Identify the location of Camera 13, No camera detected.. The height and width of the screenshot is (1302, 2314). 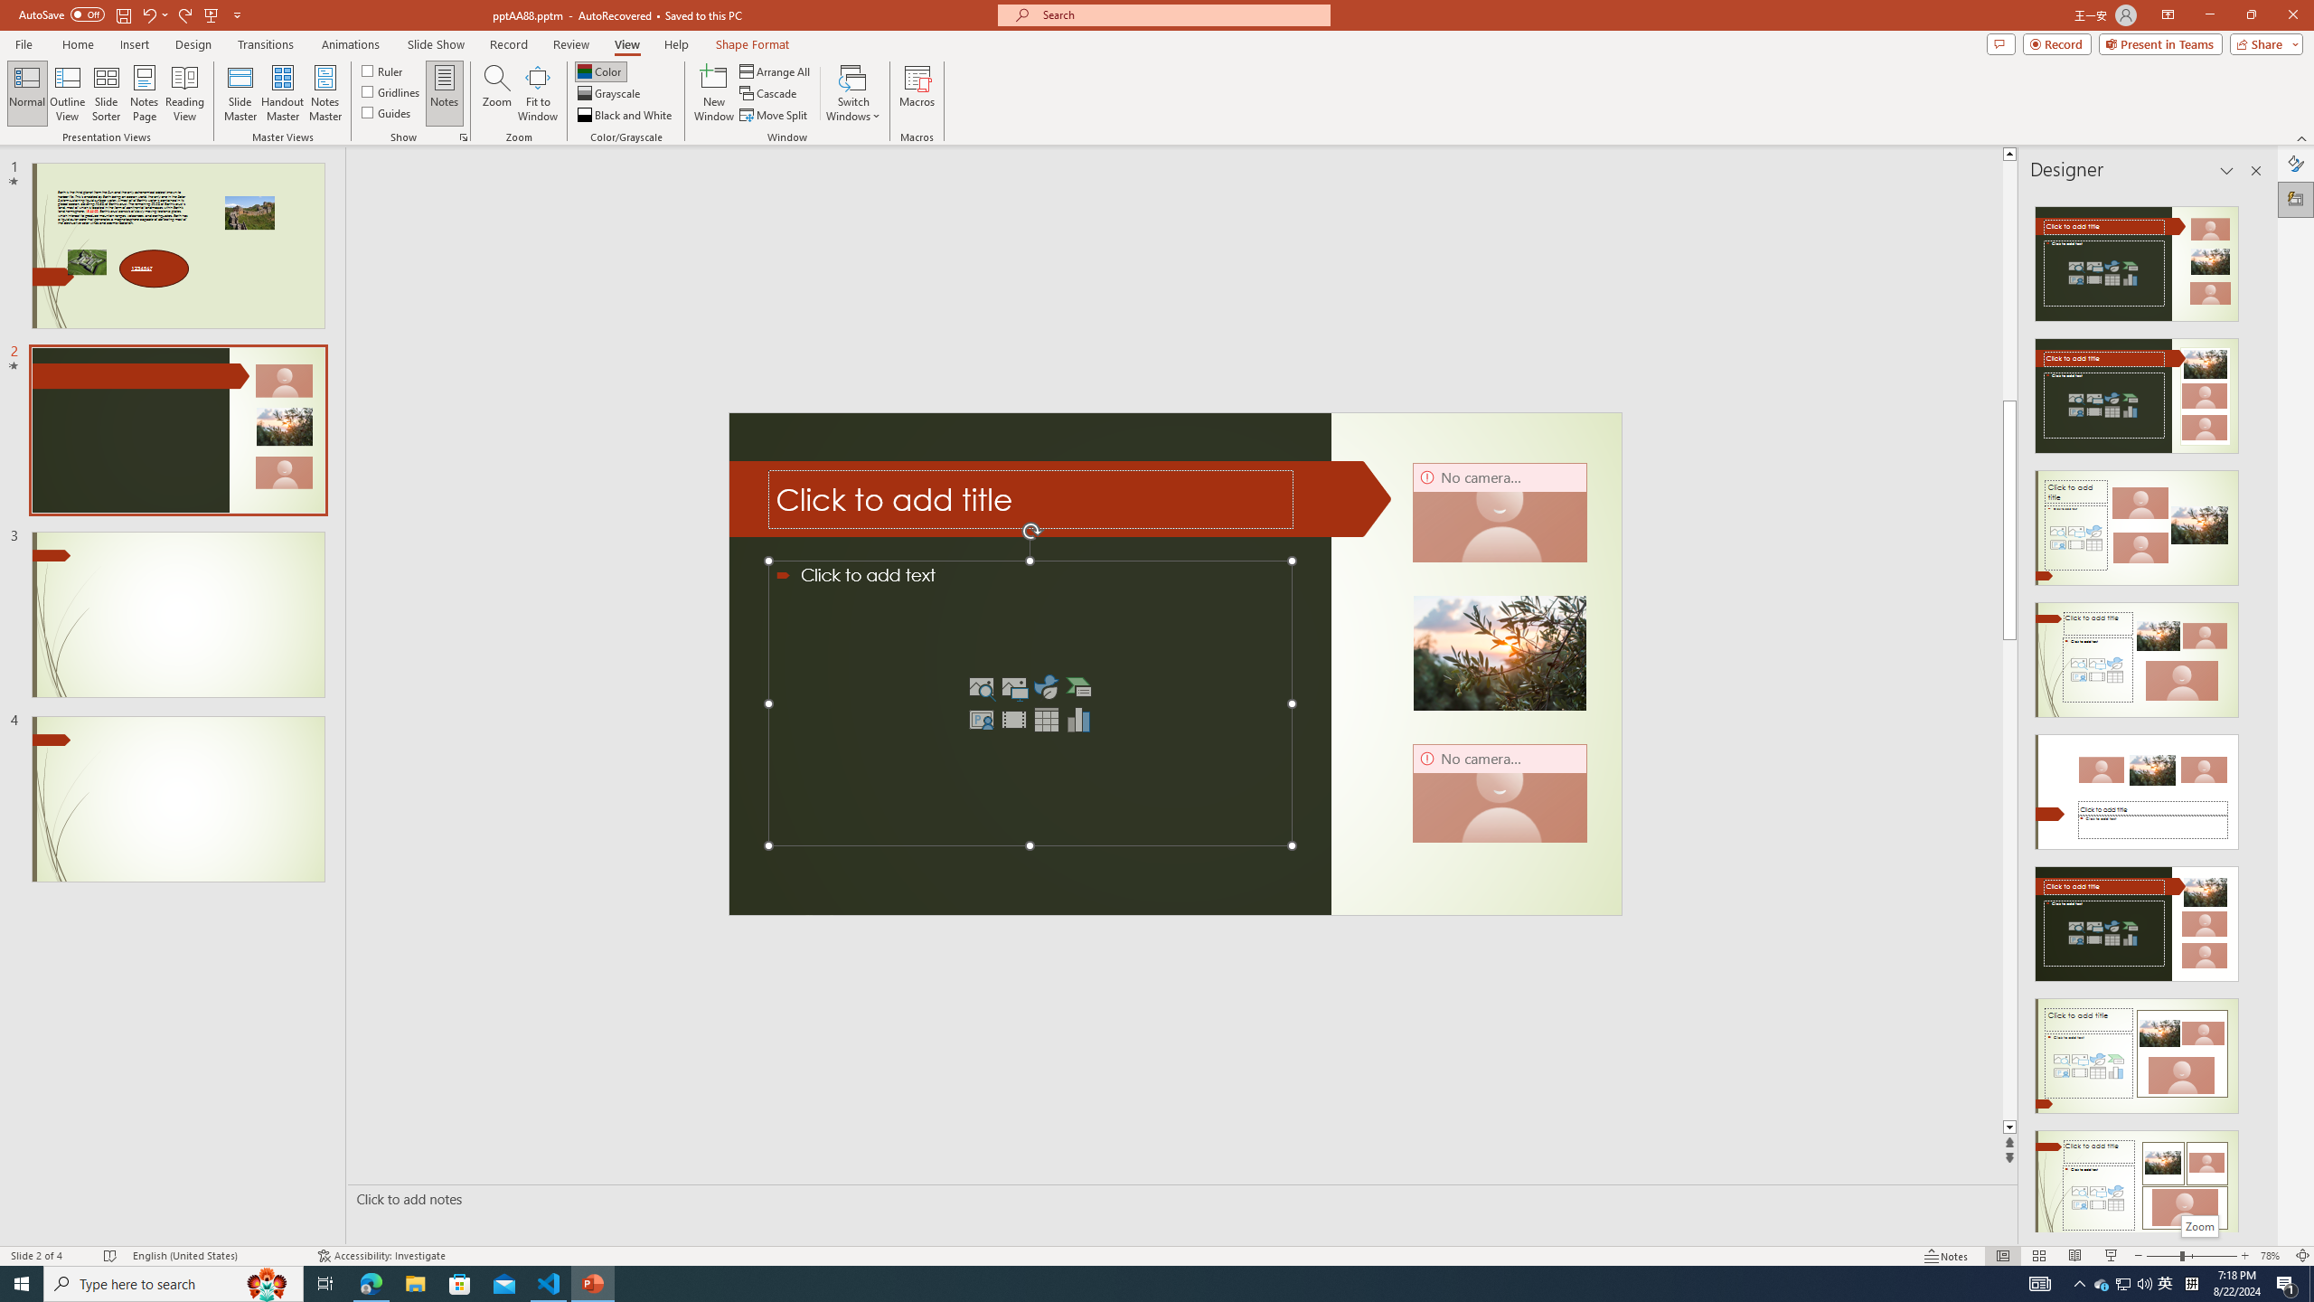
(1499, 794).